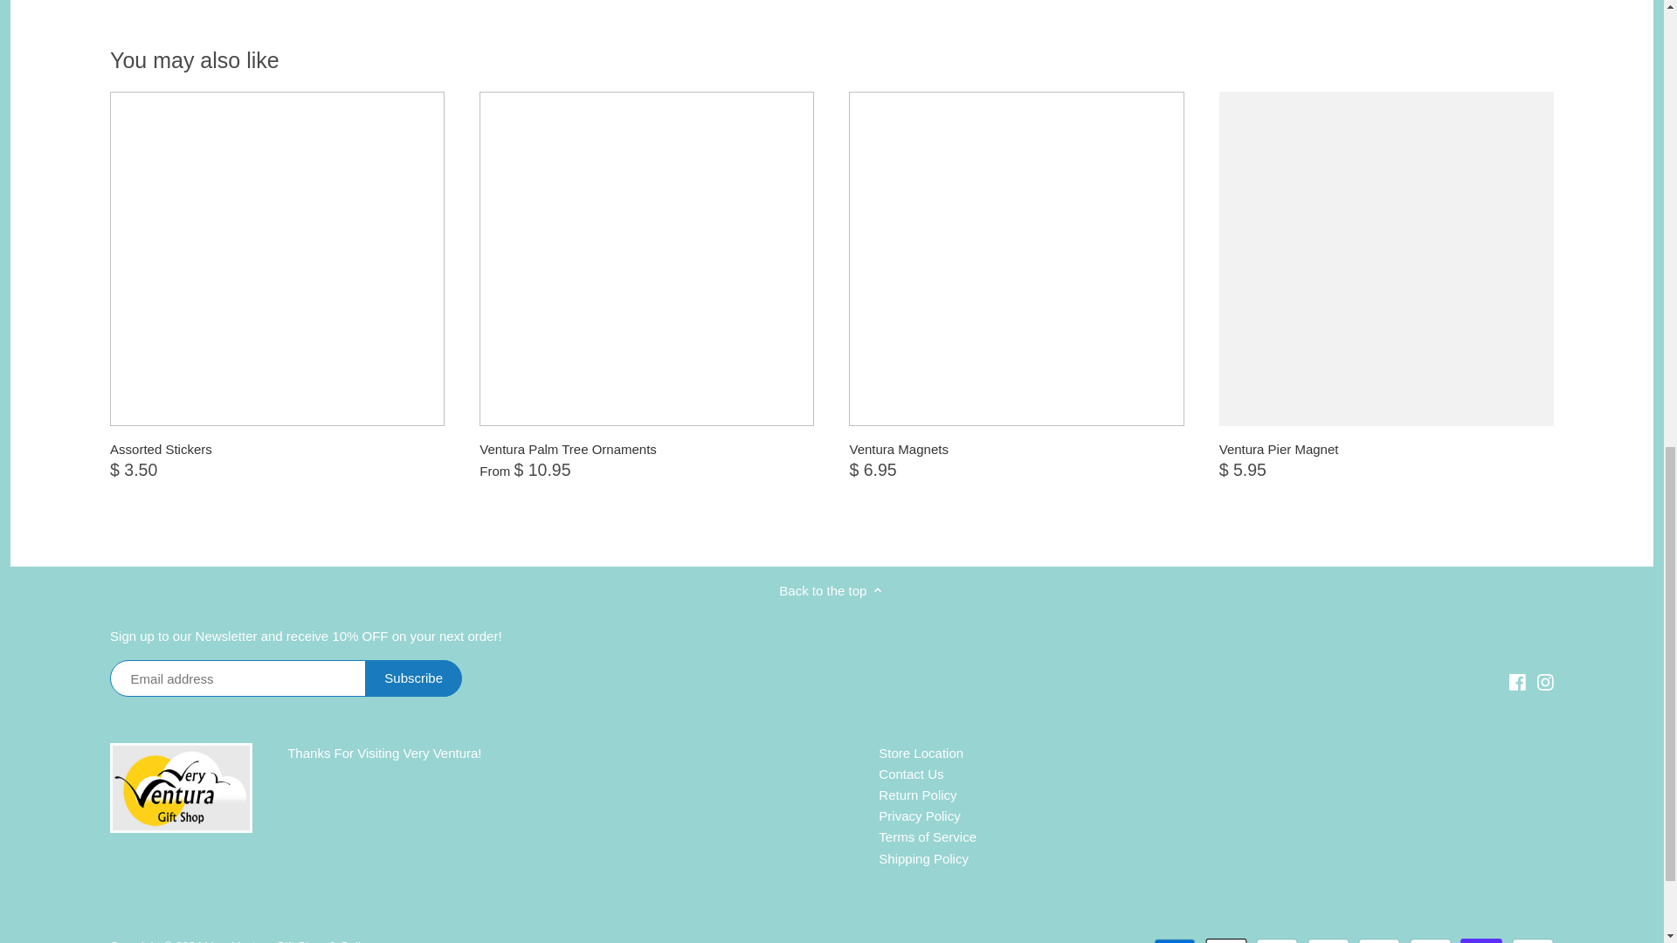  Describe the element at coordinates (1544, 682) in the screenshot. I see `Instagram` at that location.